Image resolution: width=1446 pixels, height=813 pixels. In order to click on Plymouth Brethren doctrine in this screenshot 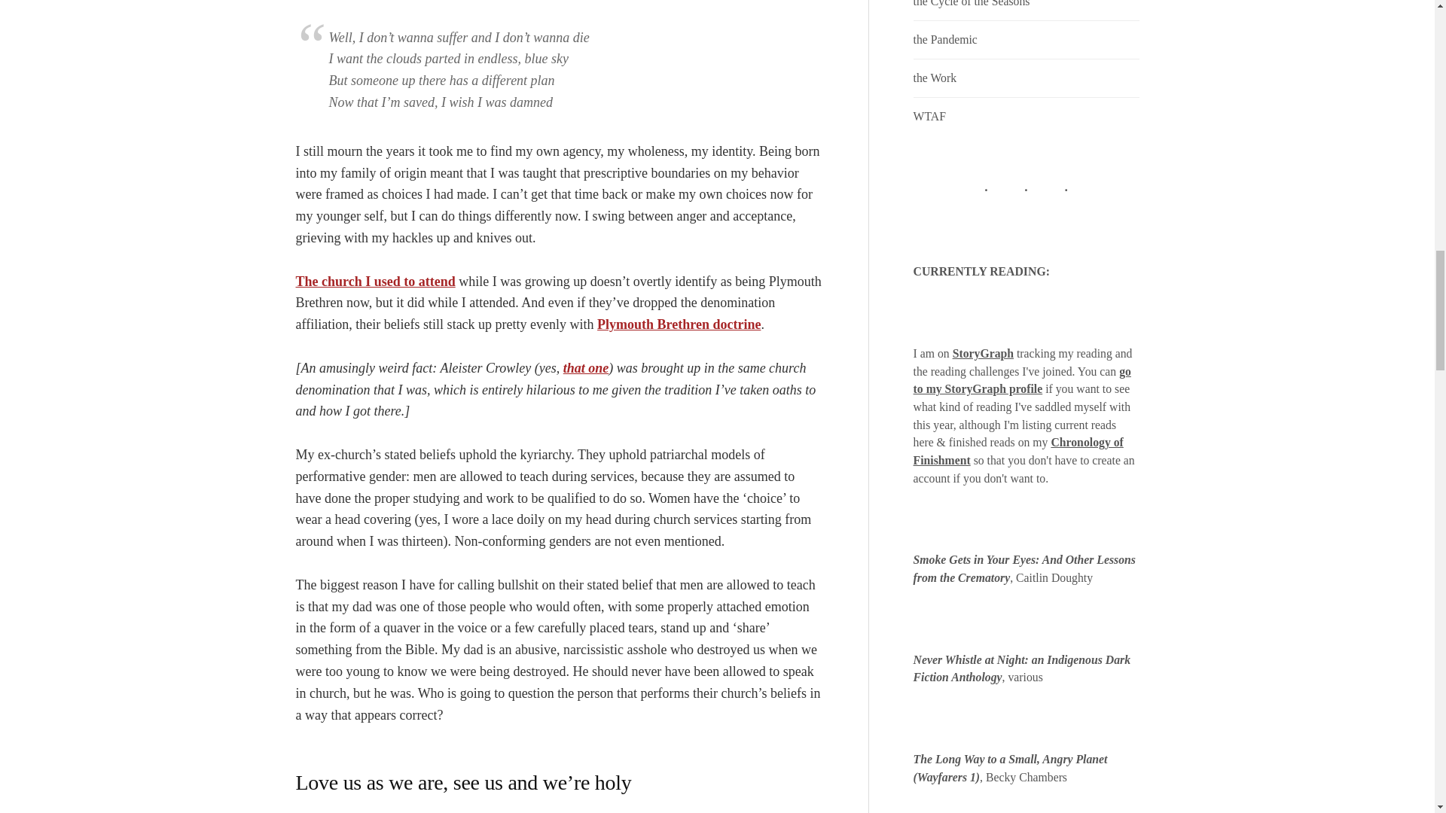, I will do `click(678, 324)`.